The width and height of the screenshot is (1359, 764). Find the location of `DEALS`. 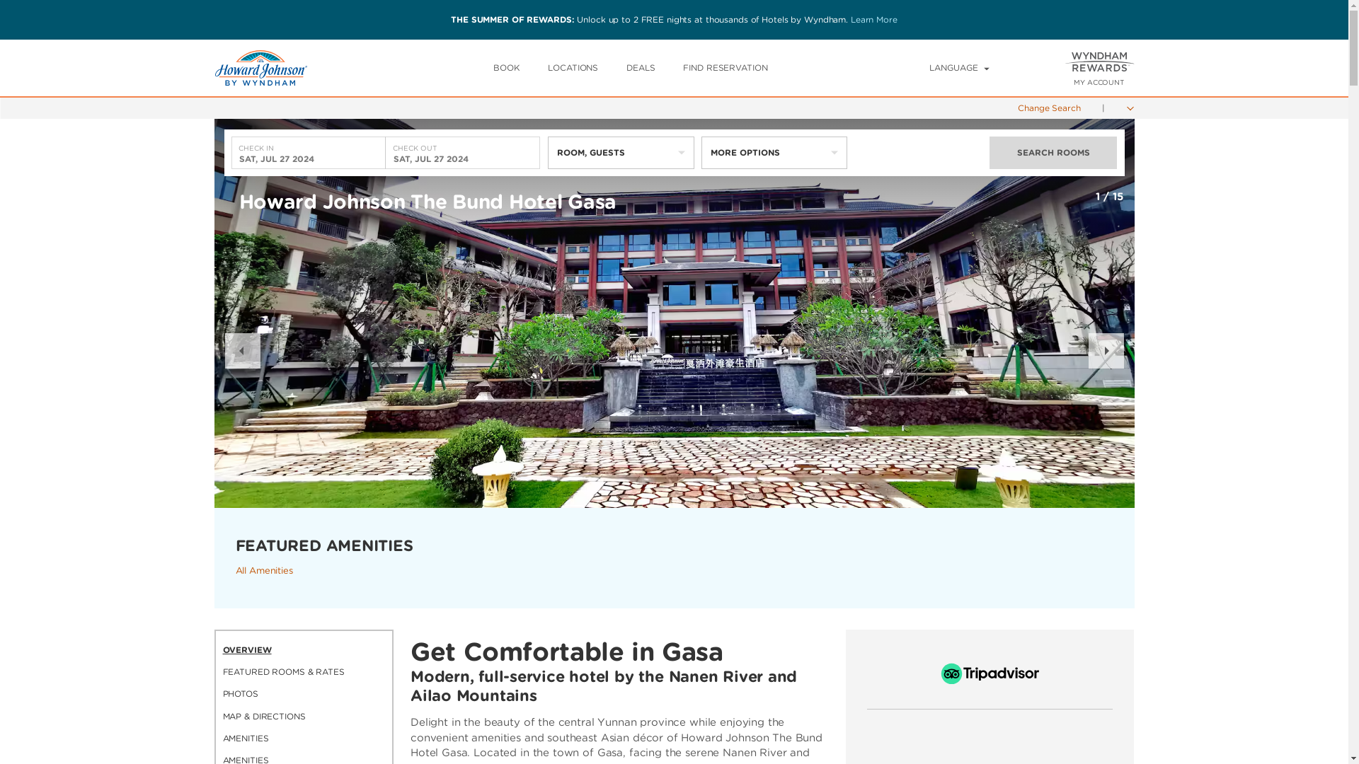

DEALS is located at coordinates (641, 66).